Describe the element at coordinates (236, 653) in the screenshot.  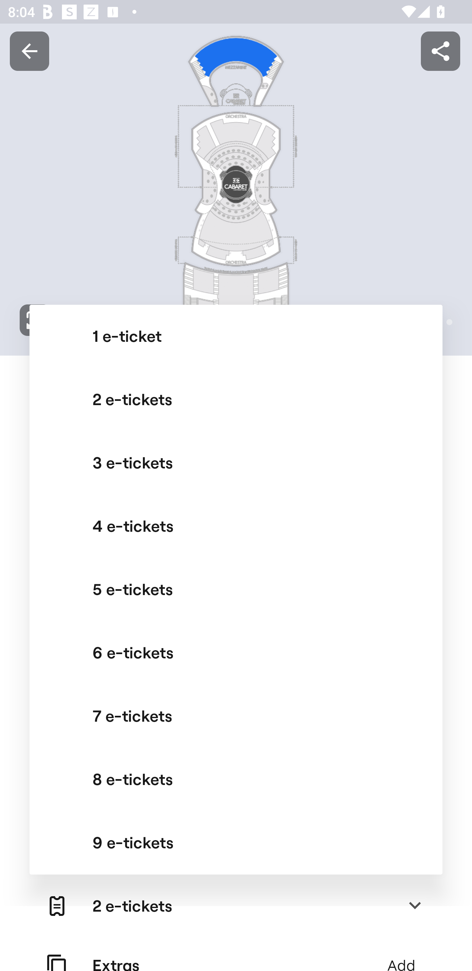
I see `6 e-tickets` at that location.